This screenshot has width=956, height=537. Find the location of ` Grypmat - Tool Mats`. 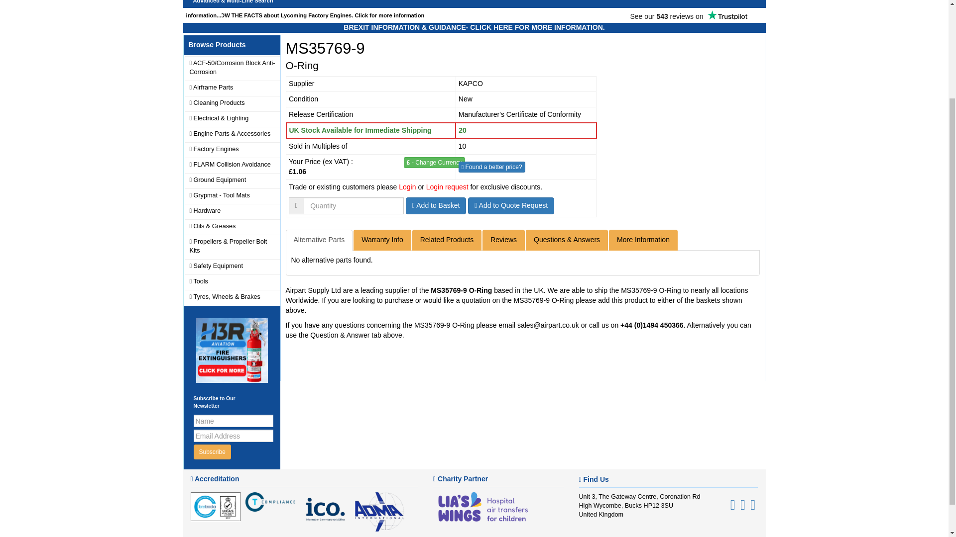

 Grypmat - Tool Mats is located at coordinates (232, 196).